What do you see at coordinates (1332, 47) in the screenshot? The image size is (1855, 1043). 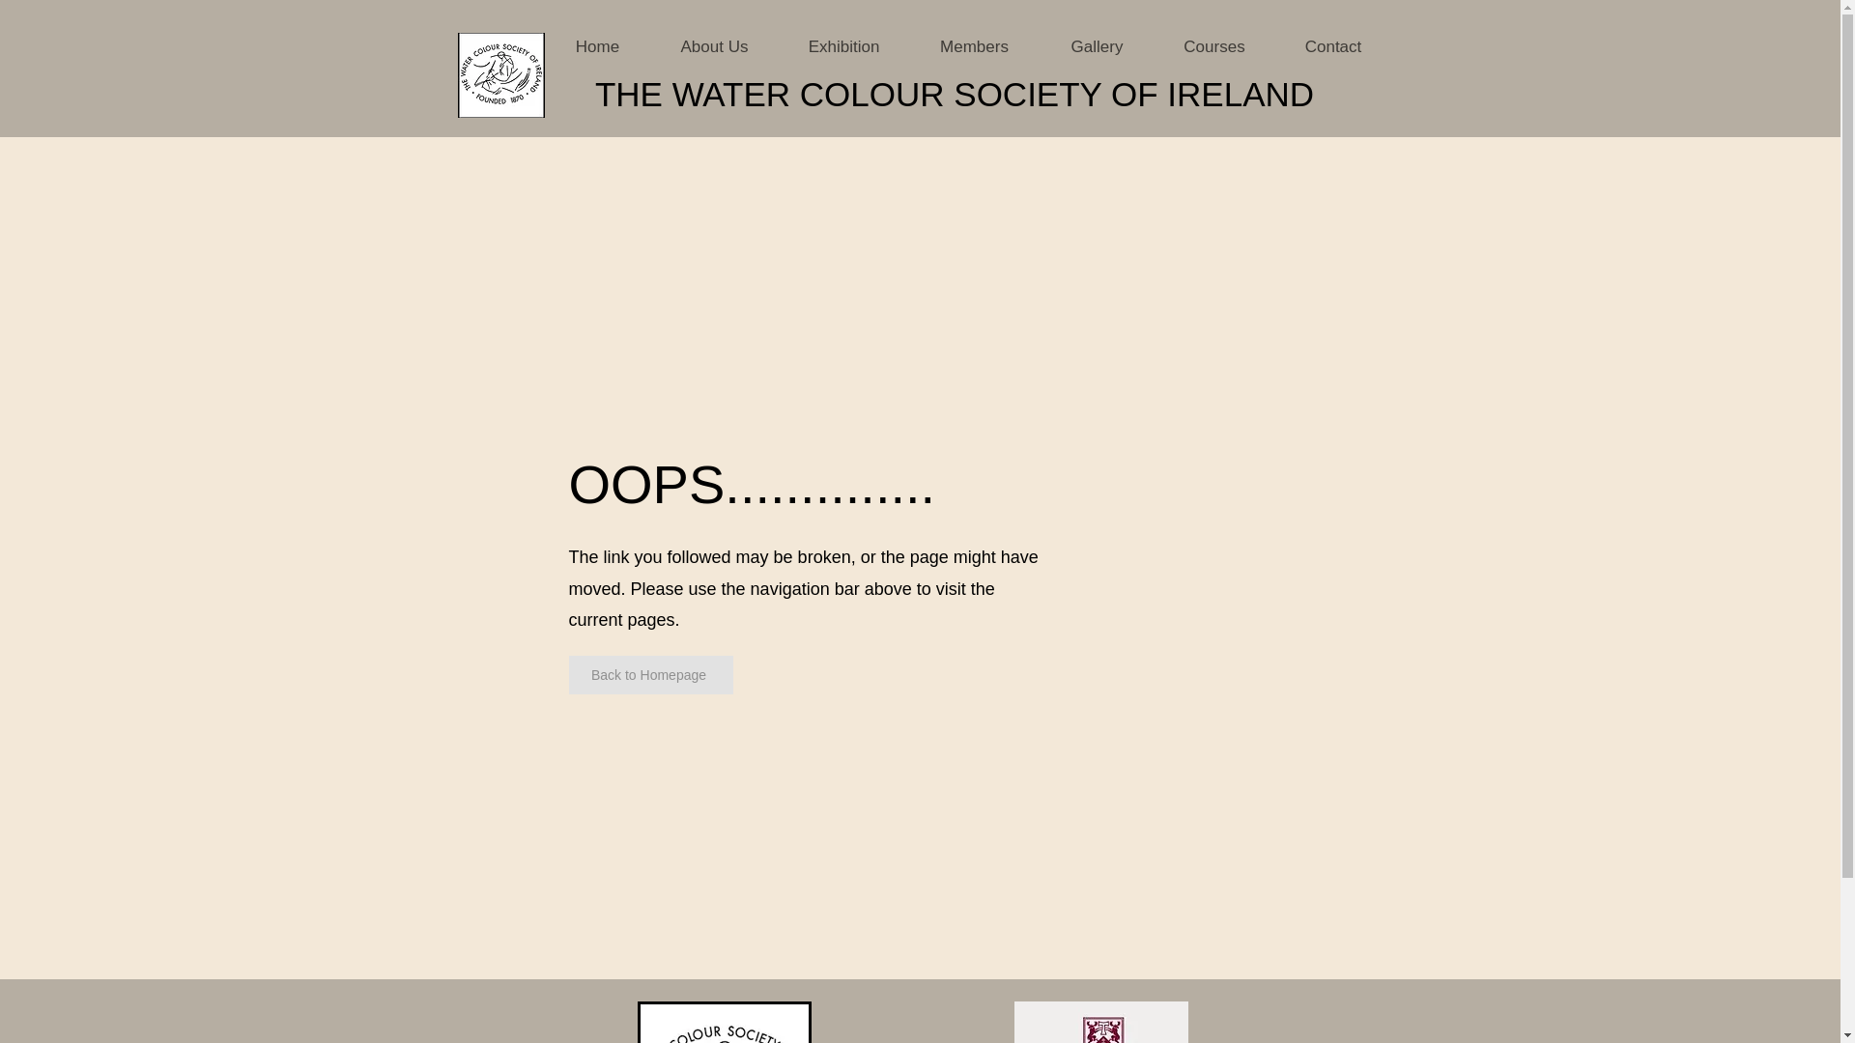 I see `Contact` at bounding box center [1332, 47].